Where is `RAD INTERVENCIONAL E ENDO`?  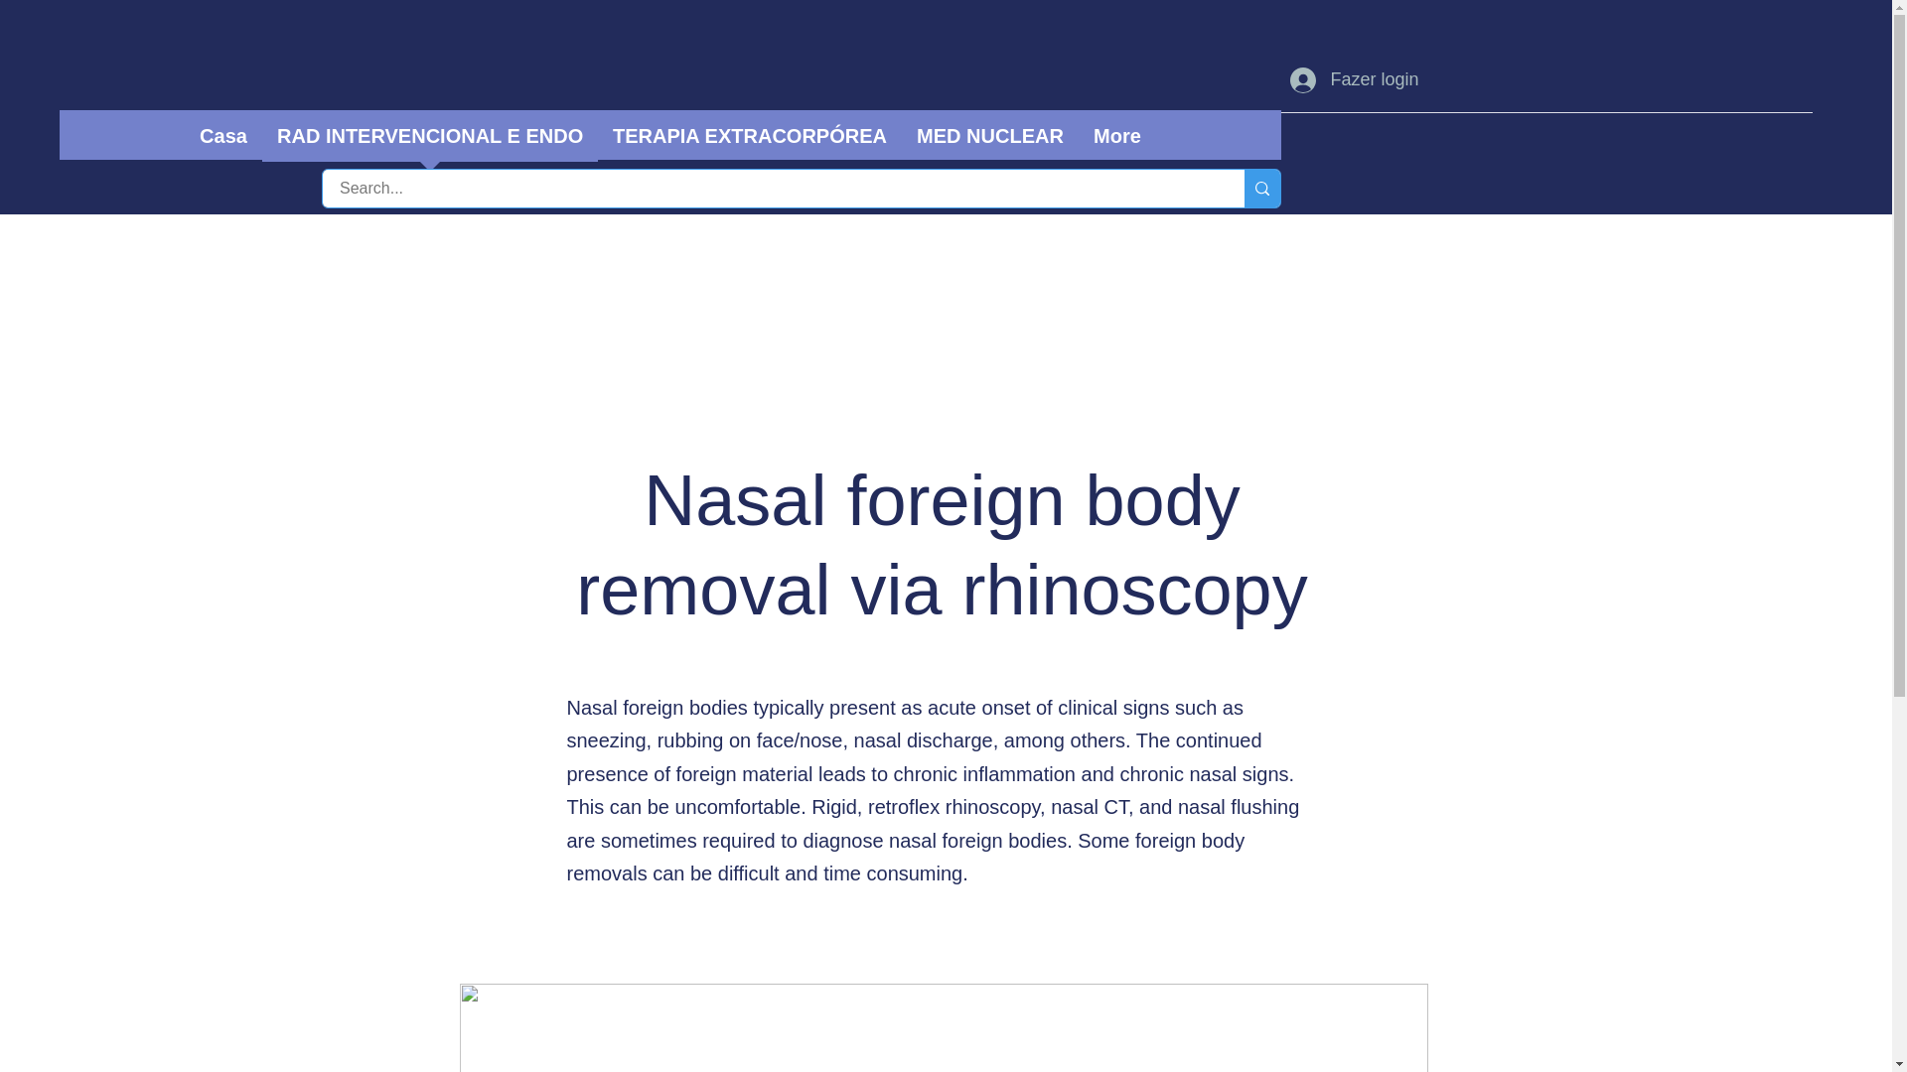 RAD INTERVENCIONAL E ENDO is located at coordinates (430, 143).